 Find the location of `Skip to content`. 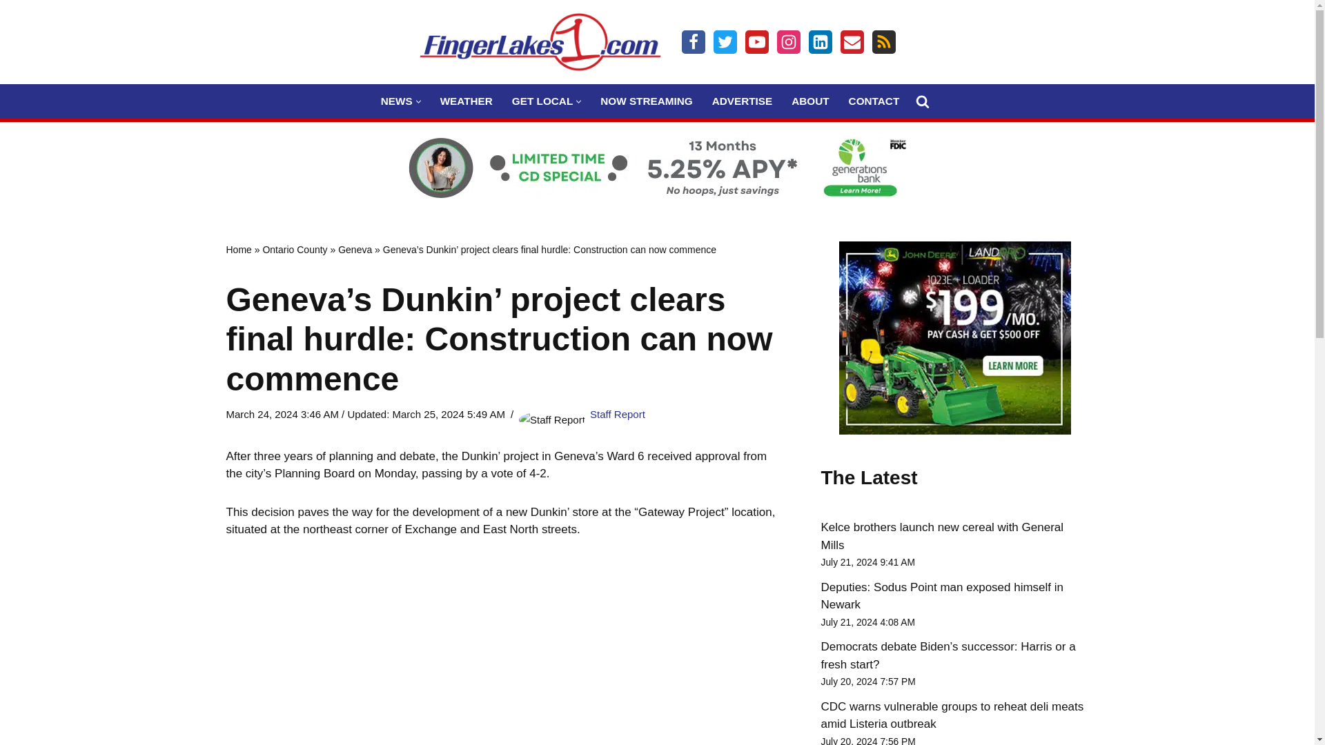

Skip to content is located at coordinates (10, 29).